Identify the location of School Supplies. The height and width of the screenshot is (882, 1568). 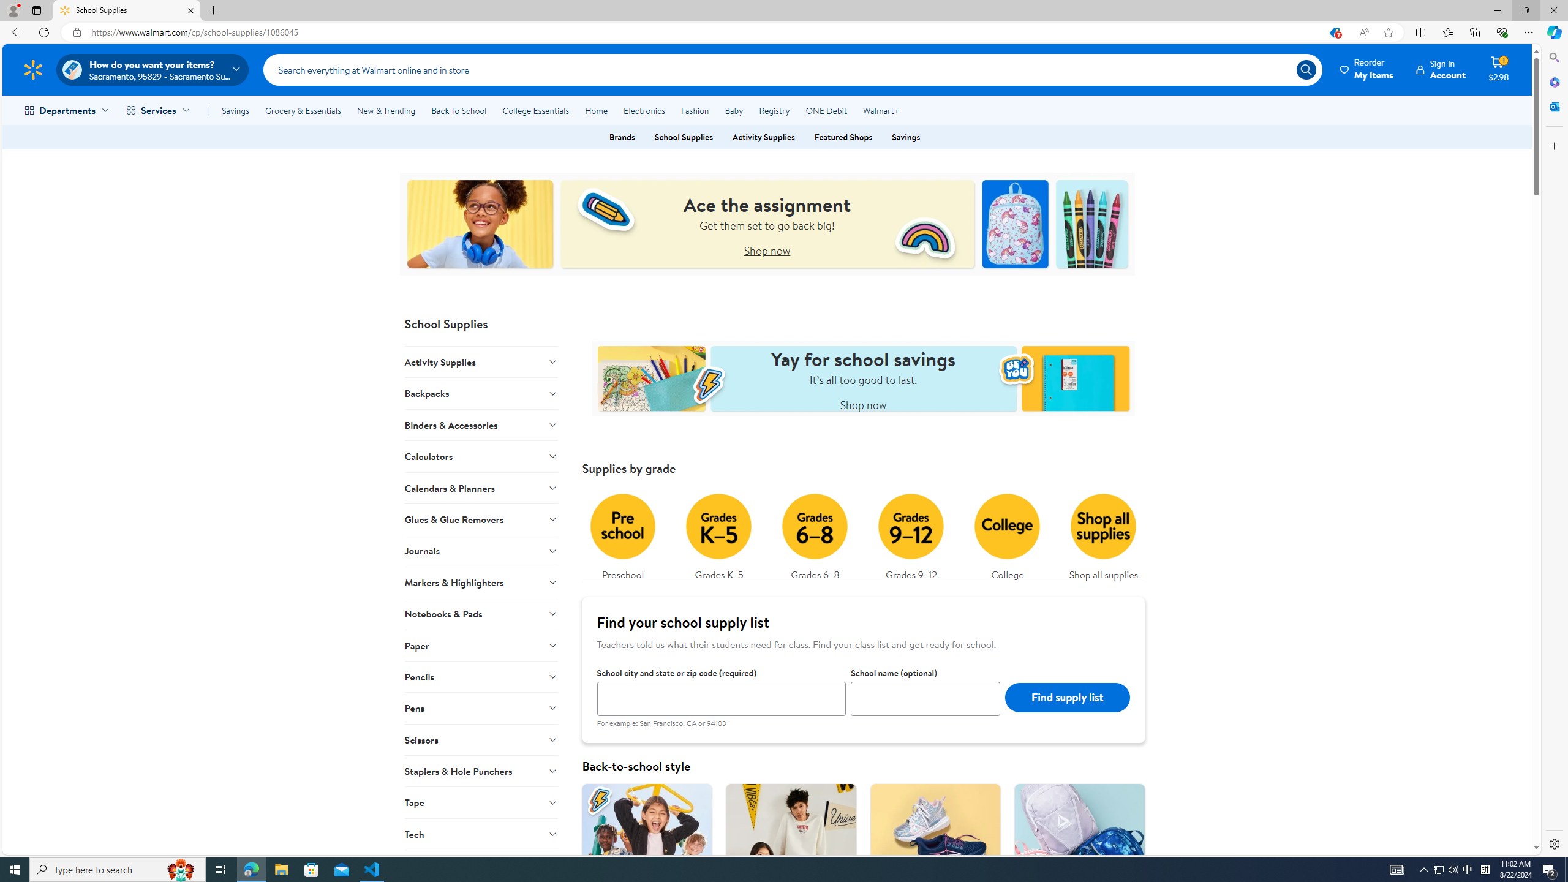
(127, 10).